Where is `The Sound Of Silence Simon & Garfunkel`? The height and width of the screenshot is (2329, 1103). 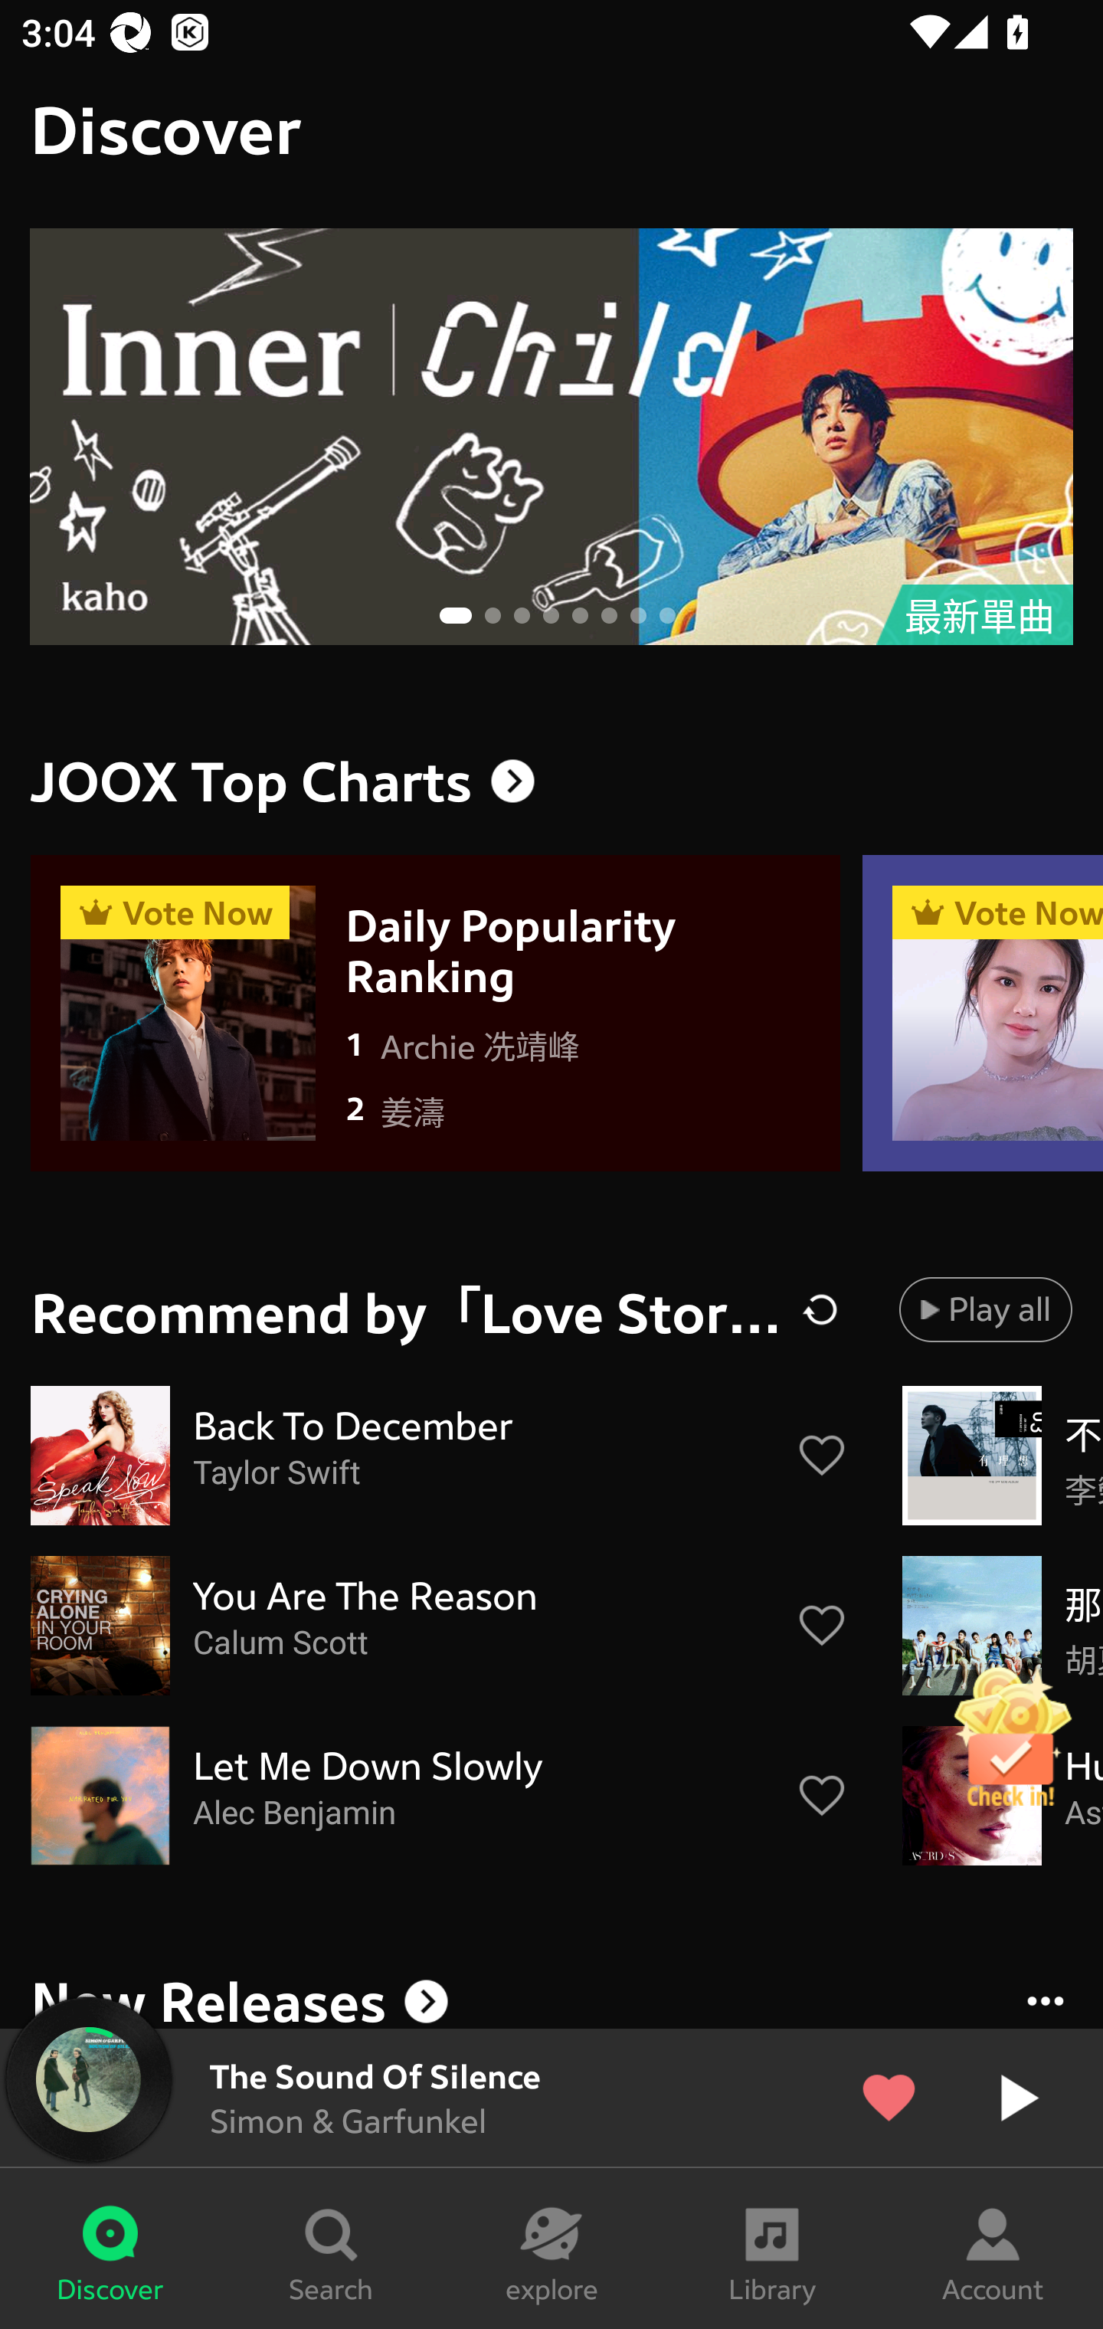 The Sound Of Silence Simon & Garfunkel is located at coordinates (551, 2098).